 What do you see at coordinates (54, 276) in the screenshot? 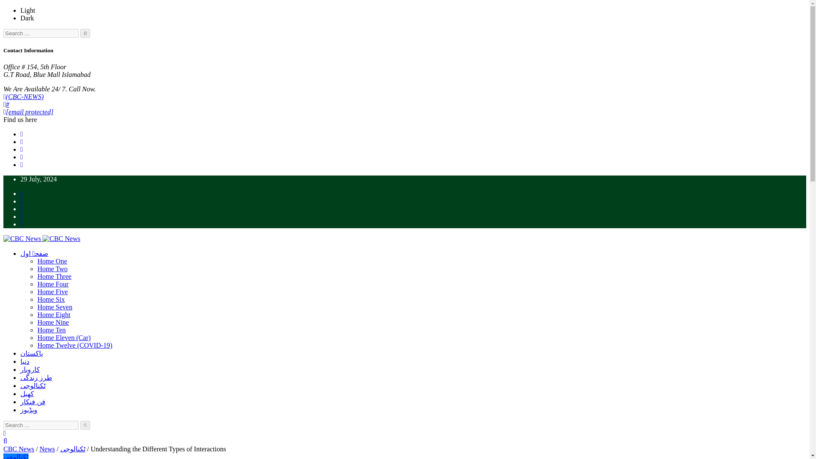
I see `Home Three` at bounding box center [54, 276].